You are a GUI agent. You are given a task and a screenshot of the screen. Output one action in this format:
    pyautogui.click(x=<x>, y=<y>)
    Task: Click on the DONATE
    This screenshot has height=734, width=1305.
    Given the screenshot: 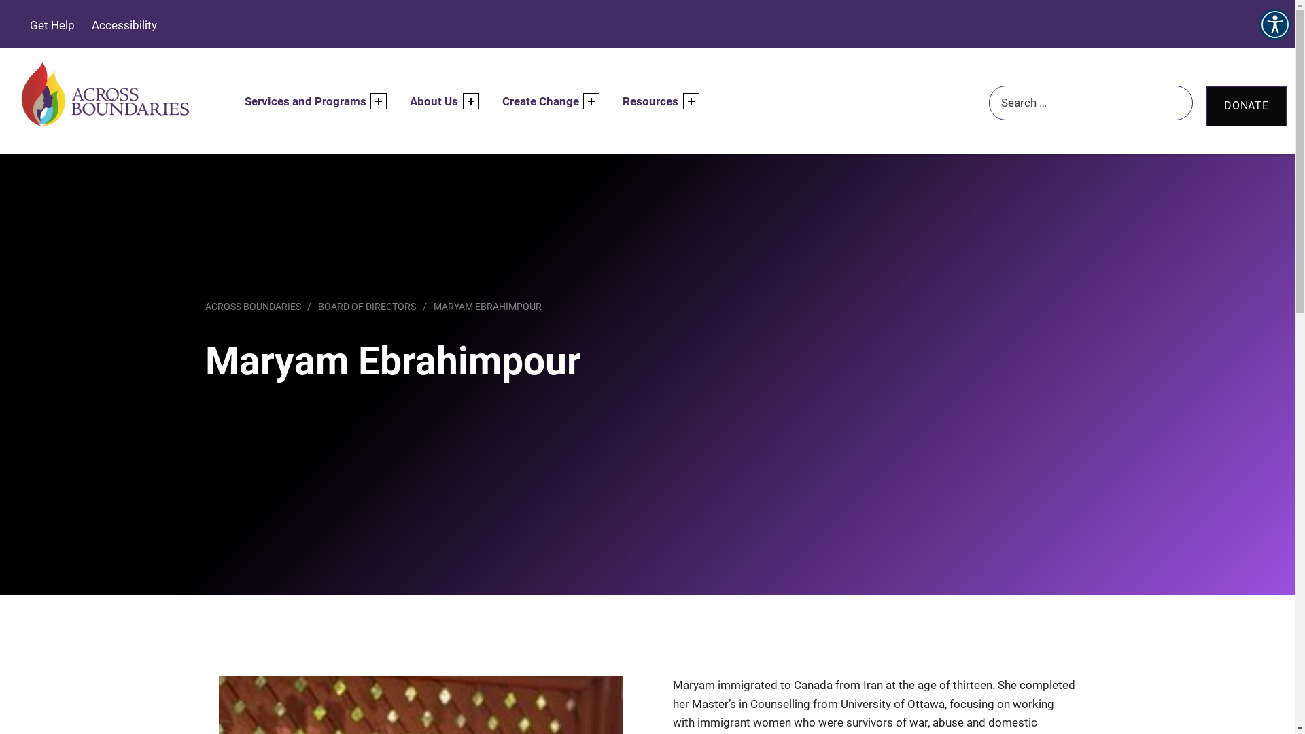 What is the action you would take?
    pyautogui.click(x=1247, y=106)
    